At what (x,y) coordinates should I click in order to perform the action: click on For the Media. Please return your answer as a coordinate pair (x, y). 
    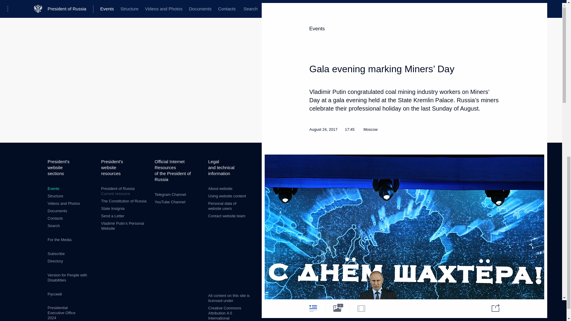
    Looking at the image, I should click on (59, 240).